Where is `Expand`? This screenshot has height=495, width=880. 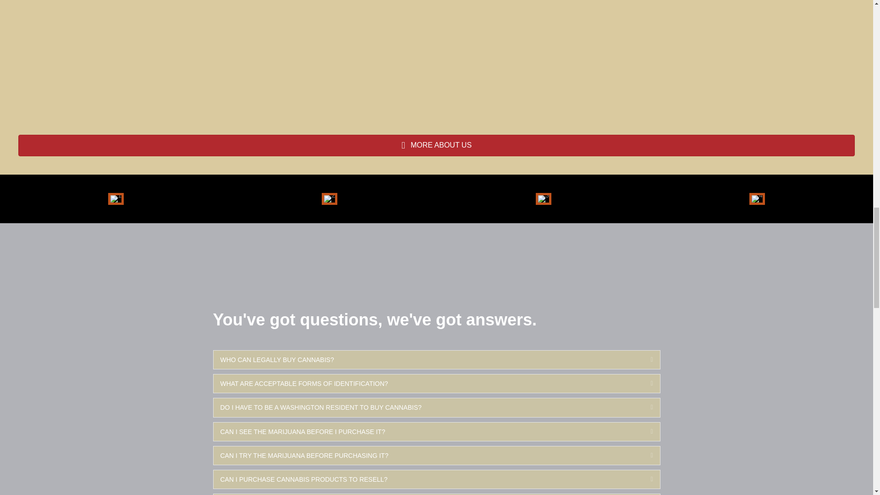
Expand is located at coordinates (644, 407).